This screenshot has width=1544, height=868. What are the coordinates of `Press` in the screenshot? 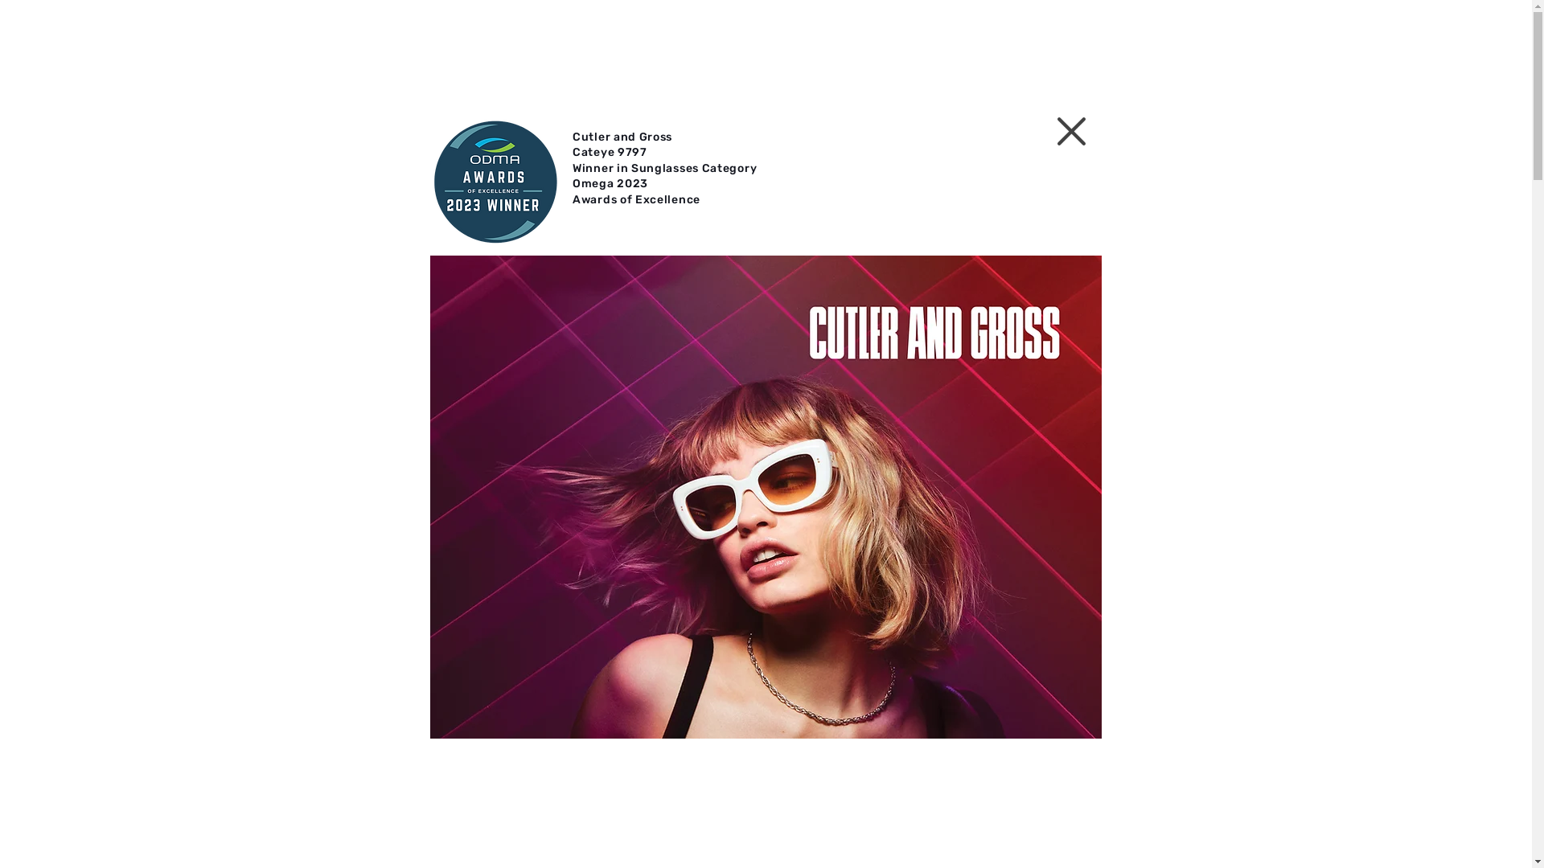 It's located at (793, 51).